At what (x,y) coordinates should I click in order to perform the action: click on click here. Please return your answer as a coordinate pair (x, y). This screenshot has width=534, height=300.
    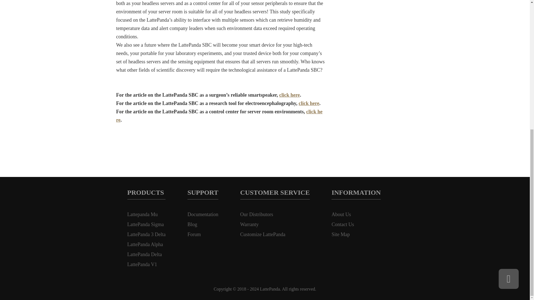
    Looking at the image, I should click on (219, 116).